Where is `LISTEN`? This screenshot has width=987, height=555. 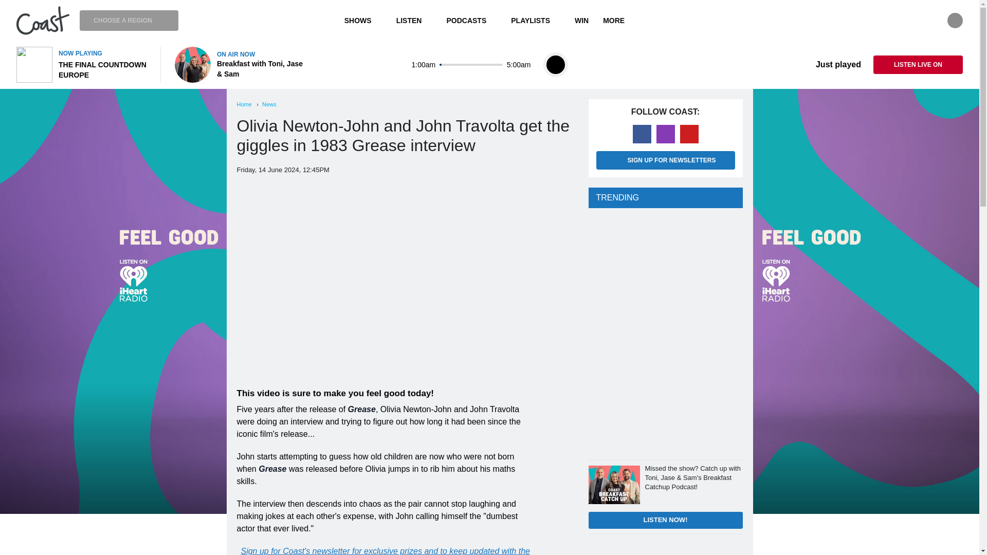
LISTEN is located at coordinates (414, 21).